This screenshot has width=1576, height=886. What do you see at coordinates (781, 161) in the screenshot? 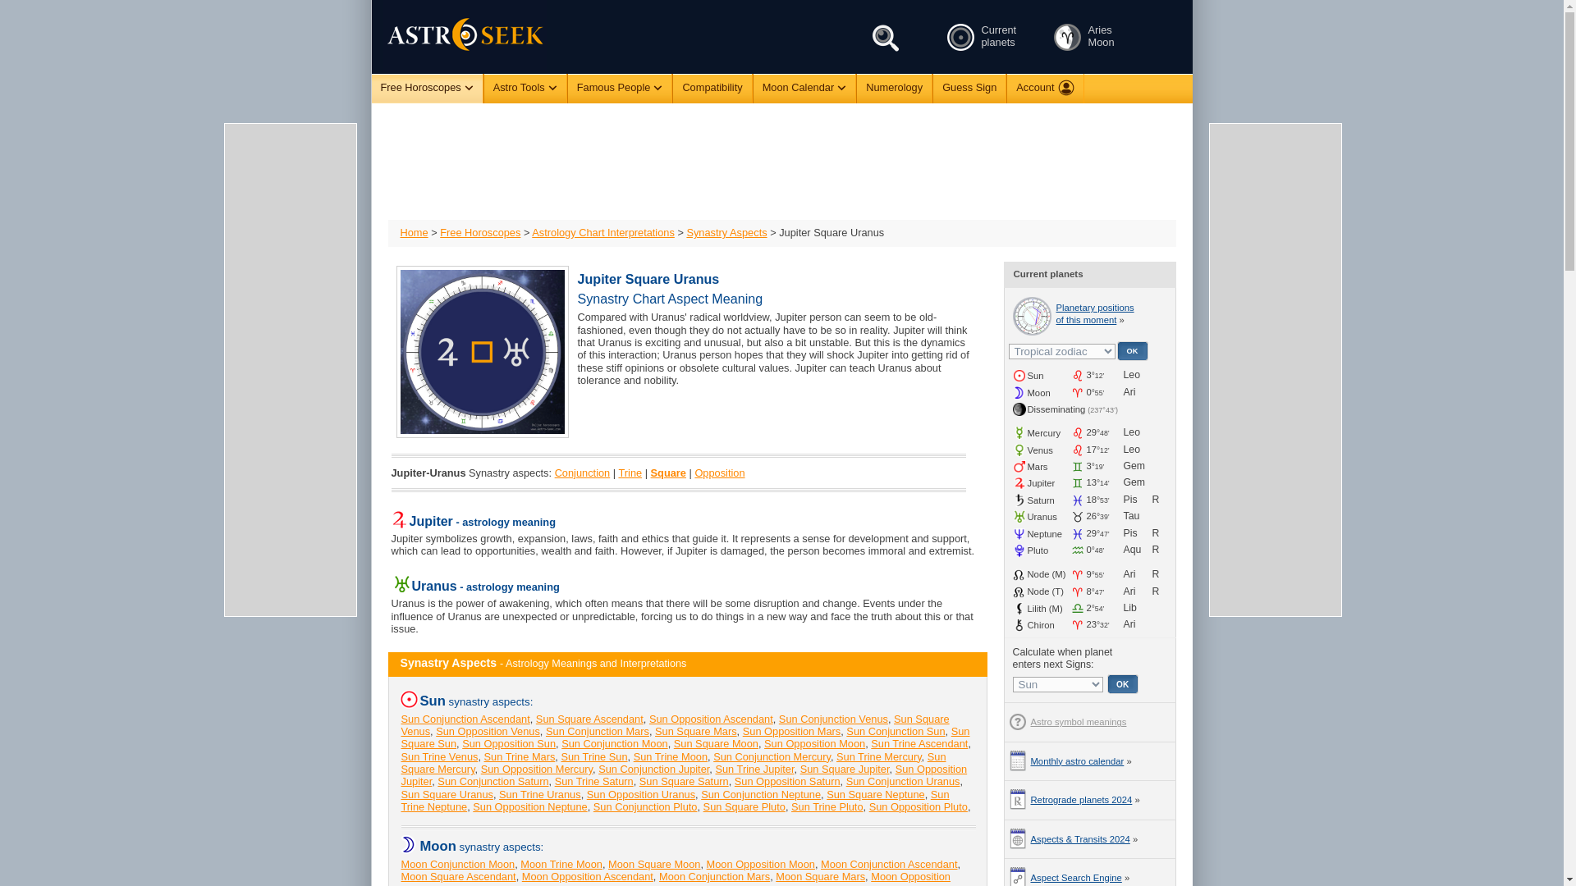
I see `Advertisement` at bounding box center [781, 161].